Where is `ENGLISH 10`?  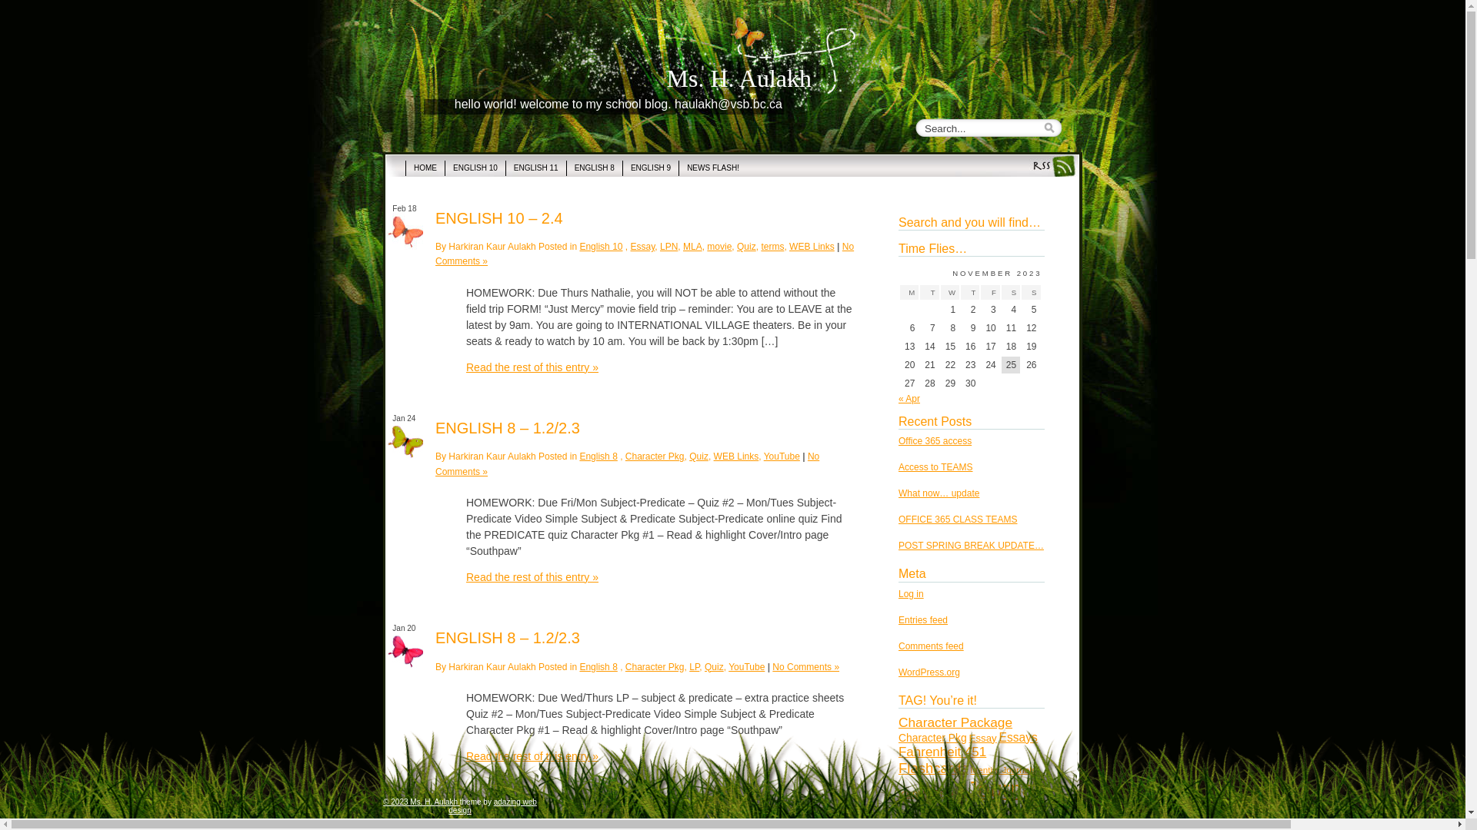 ENGLISH 10 is located at coordinates (475, 168).